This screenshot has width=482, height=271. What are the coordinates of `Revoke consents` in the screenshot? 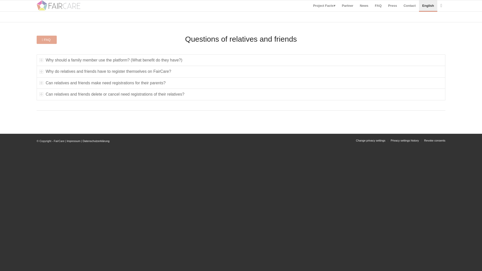 It's located at (435, 141).